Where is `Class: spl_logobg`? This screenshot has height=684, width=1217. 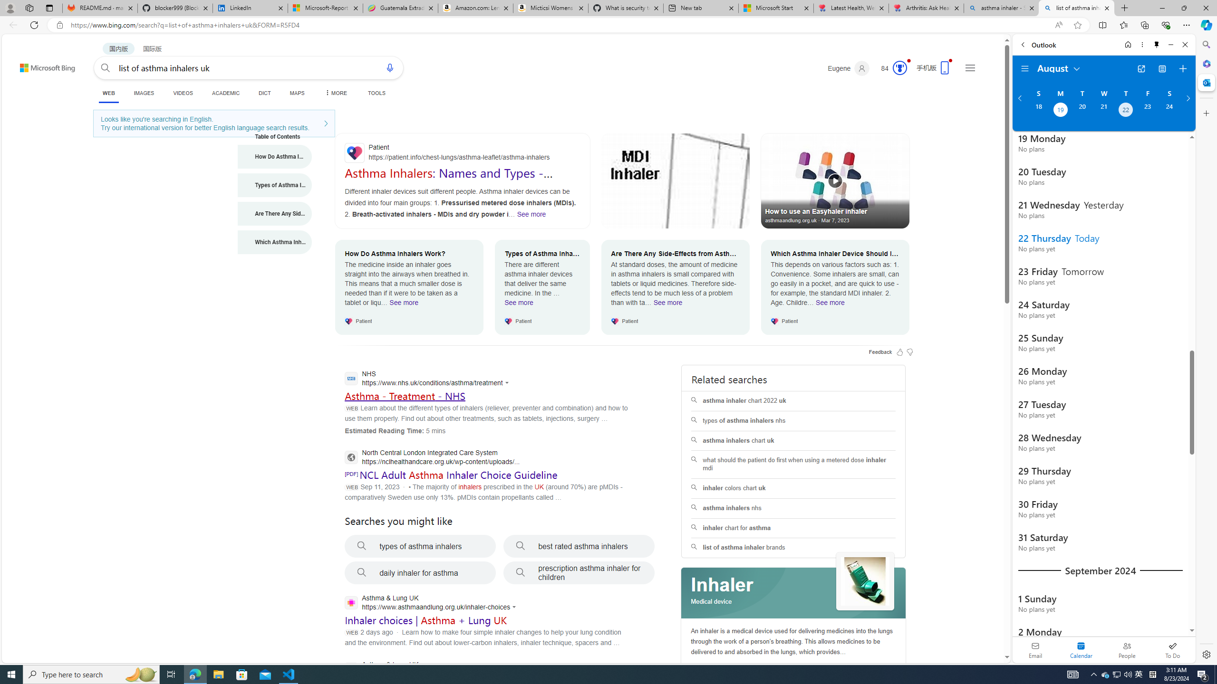
Class: spl_logobg is located at coordinates (794, 593).